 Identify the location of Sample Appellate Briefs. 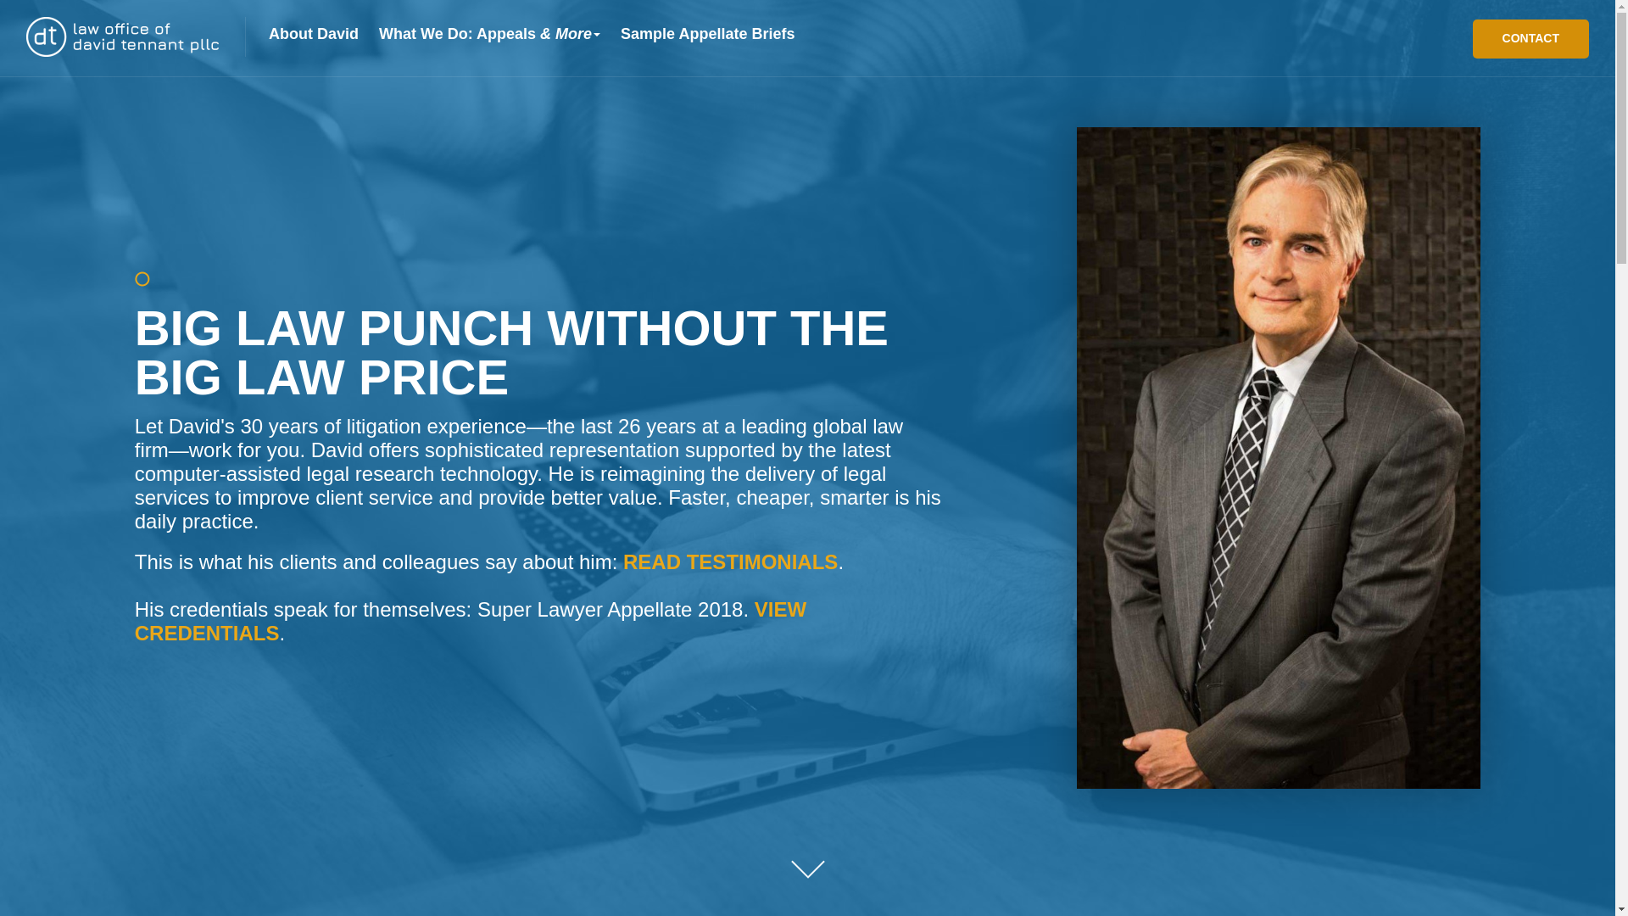
(707, 34).